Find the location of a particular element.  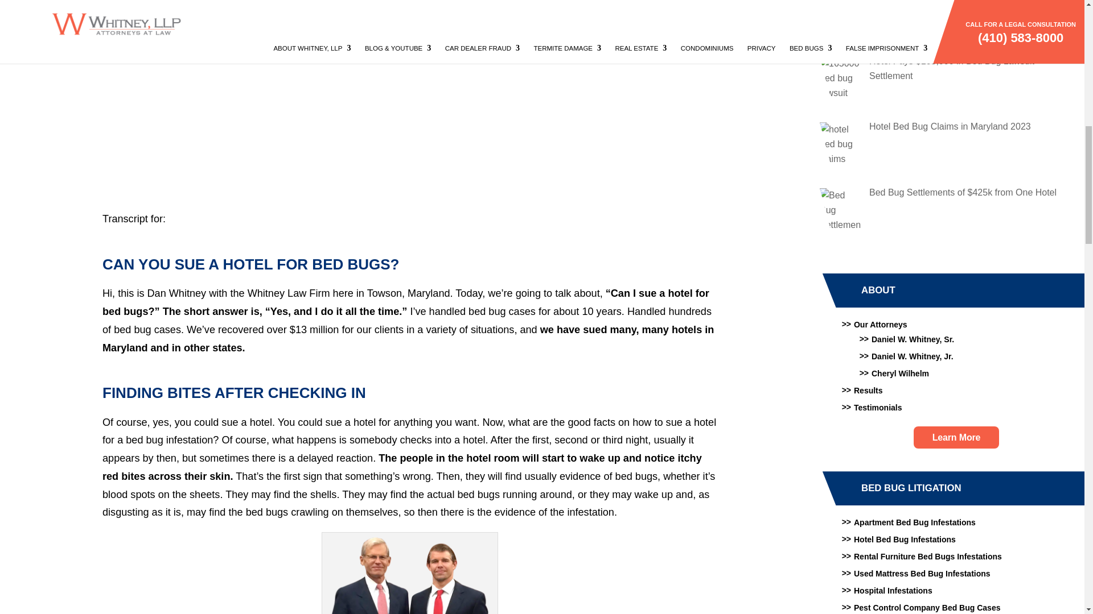

Can You Sue a Hotel for Bed Bugs? Lawyer Explains is located at coordinates (410, 575).